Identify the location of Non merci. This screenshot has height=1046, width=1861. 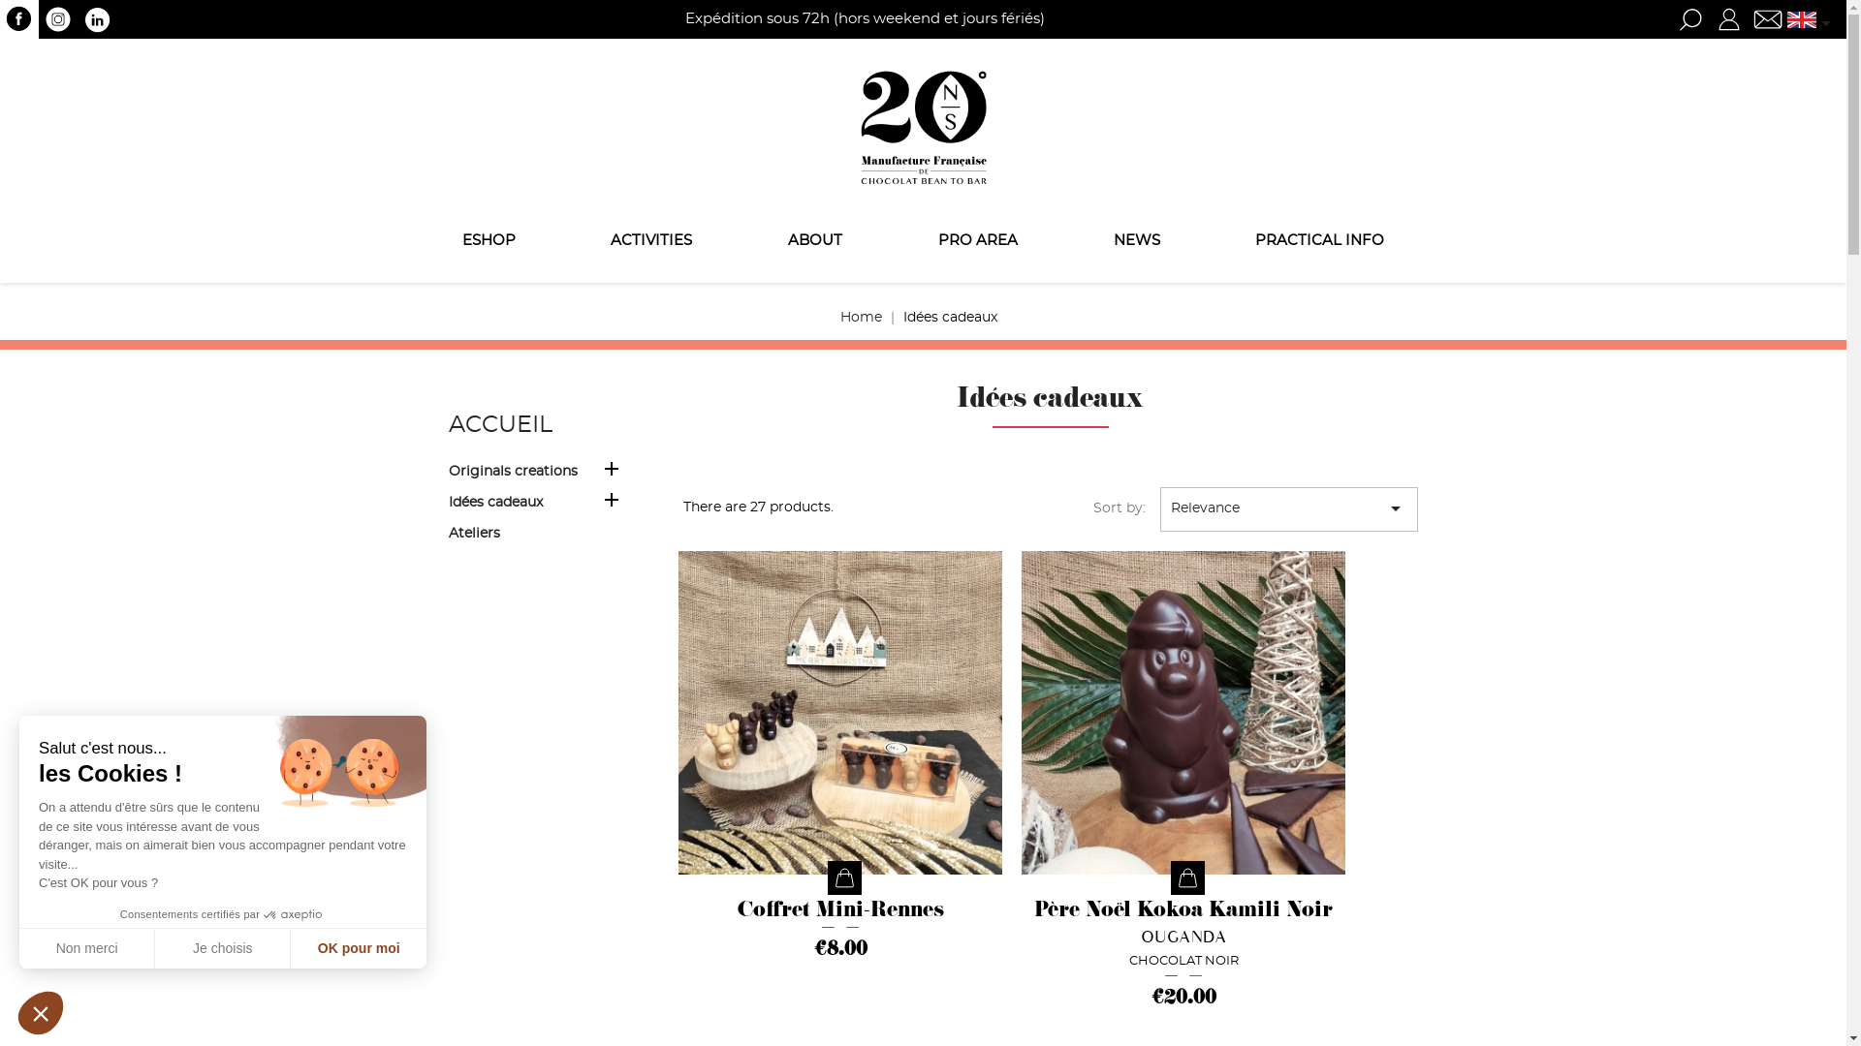
(87, 948).